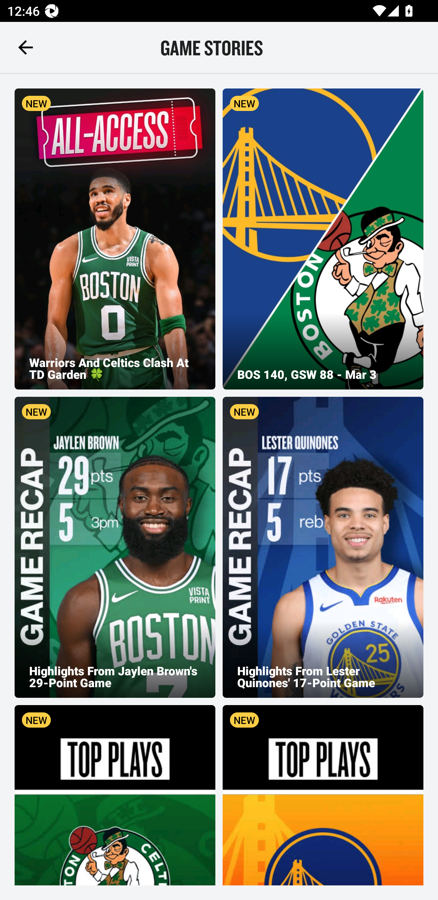 This screenshot has width=438, height=900. Describe the element at coordinates (115, 239) in the screenshot. I see `NEW Warriors And Celtics Clash At TD Garden 🍀` at that location.